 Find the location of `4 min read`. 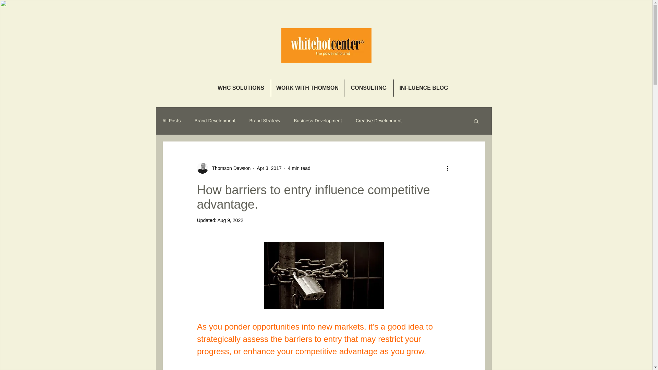

4 min read is located at coordinates (299, 168).